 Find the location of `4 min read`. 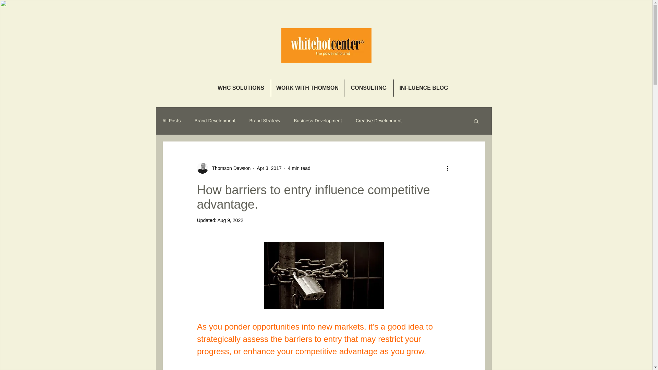

4 min read is located at coordinates (299, 168).